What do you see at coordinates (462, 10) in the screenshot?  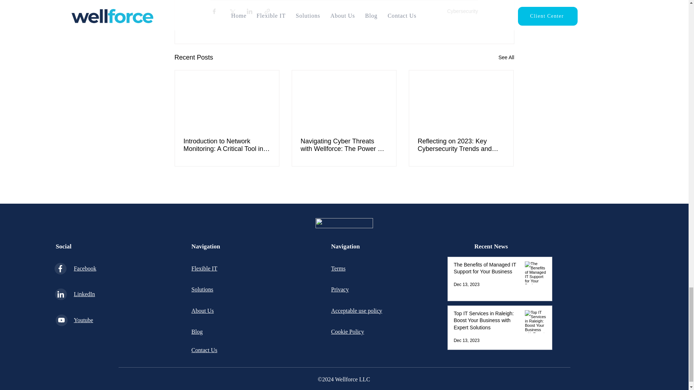 I see `Cybersecurity` at bounding box center [462, 10].